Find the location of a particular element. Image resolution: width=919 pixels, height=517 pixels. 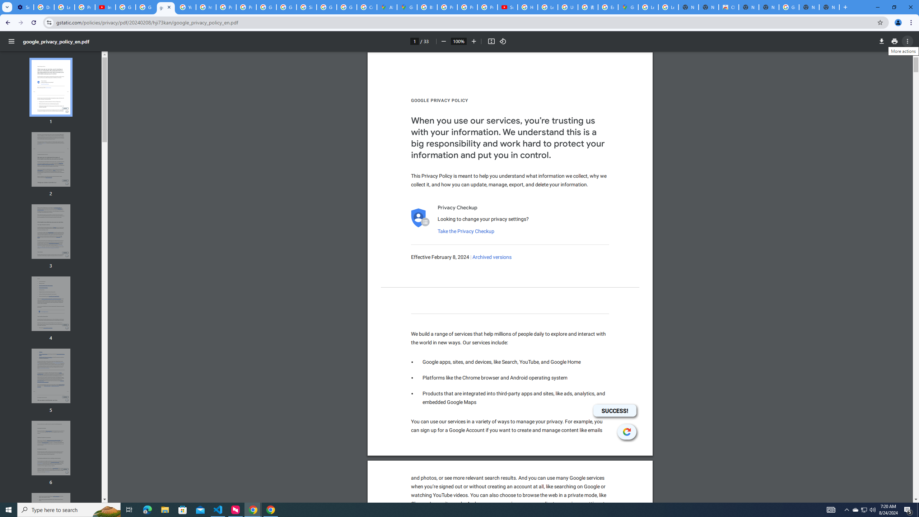

Privacy Help Center - Policies Help is located at coordinates (226, 7).